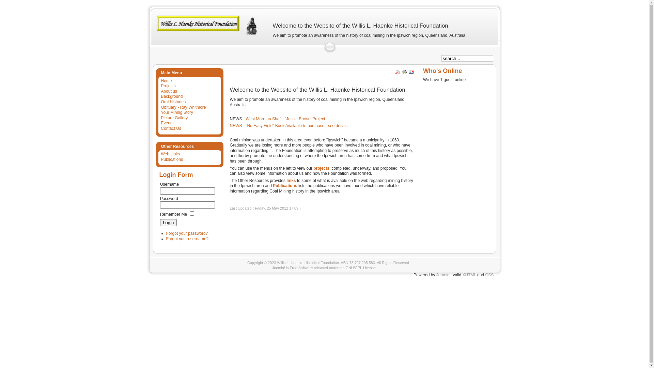 Image resolution: width=654 pixels, height=368 pixels. I want to click on Joomla!, so click(279, 268).